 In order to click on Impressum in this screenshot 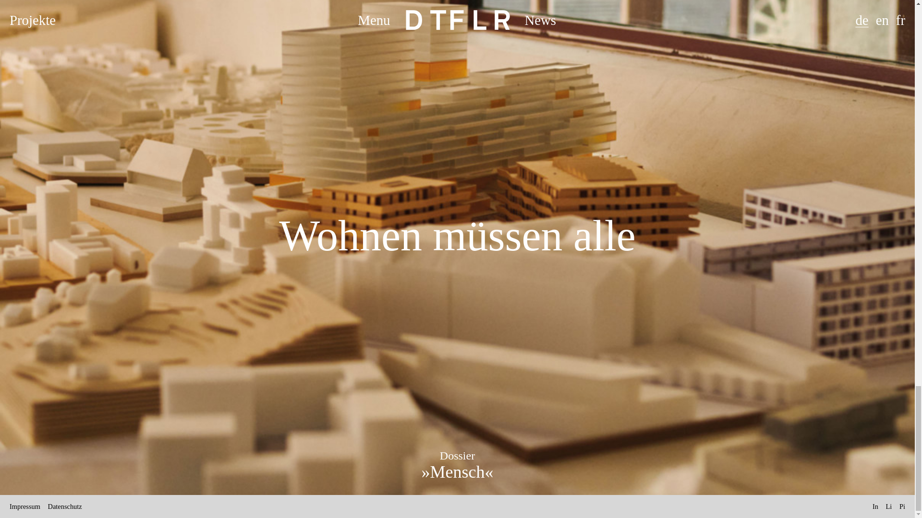, I will do `click(25, 506)`.